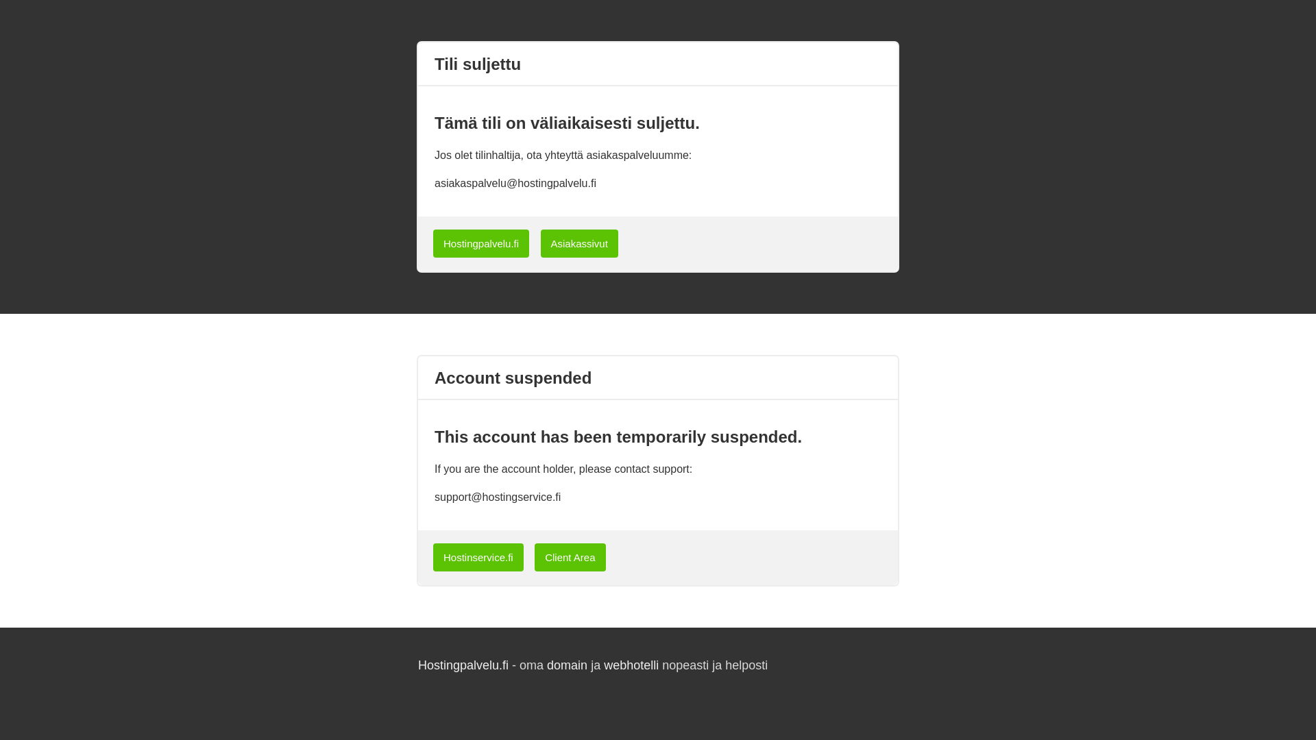  Describe the element at coordinates (463, 665) in the screenshot. I see `Hostingpalvelu.fi` at that location.